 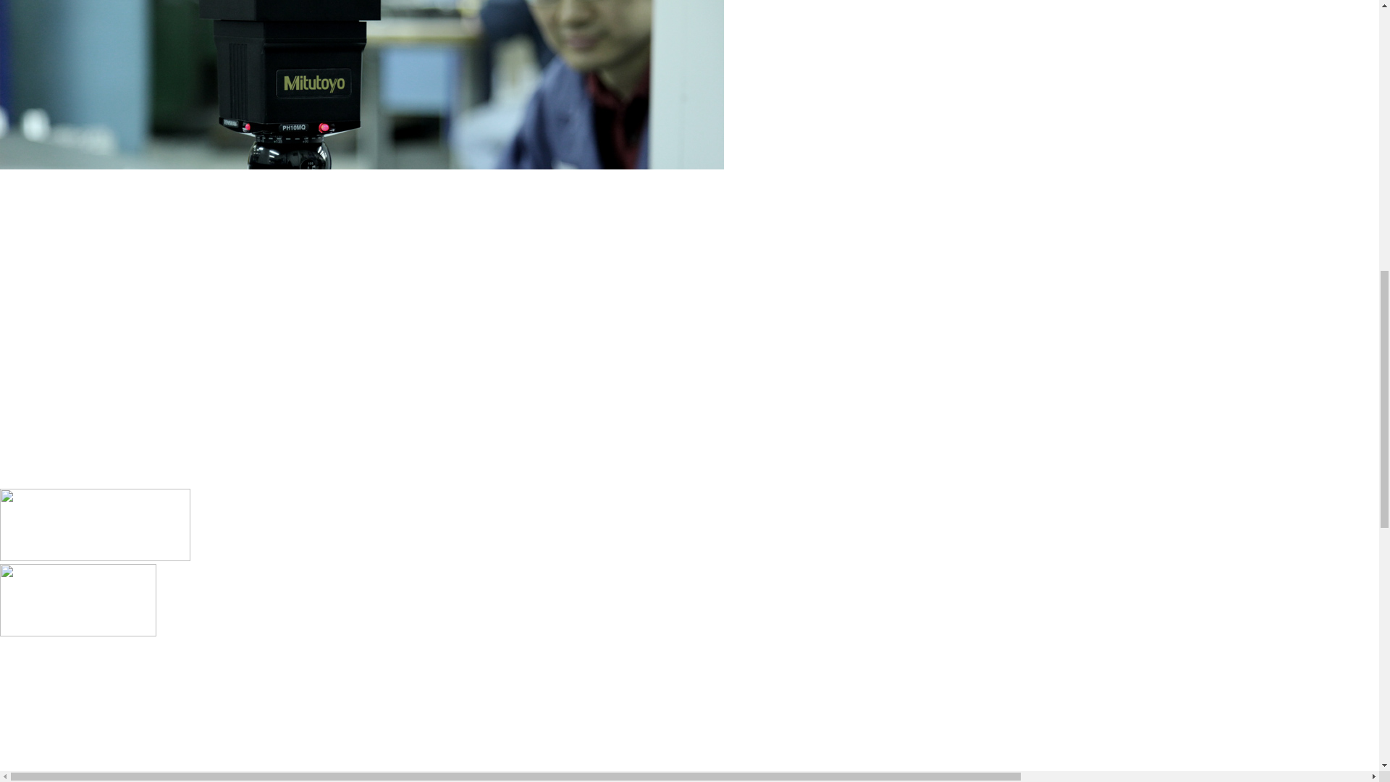 I want to click on bureau-veritas, so click(x=78, y=600).